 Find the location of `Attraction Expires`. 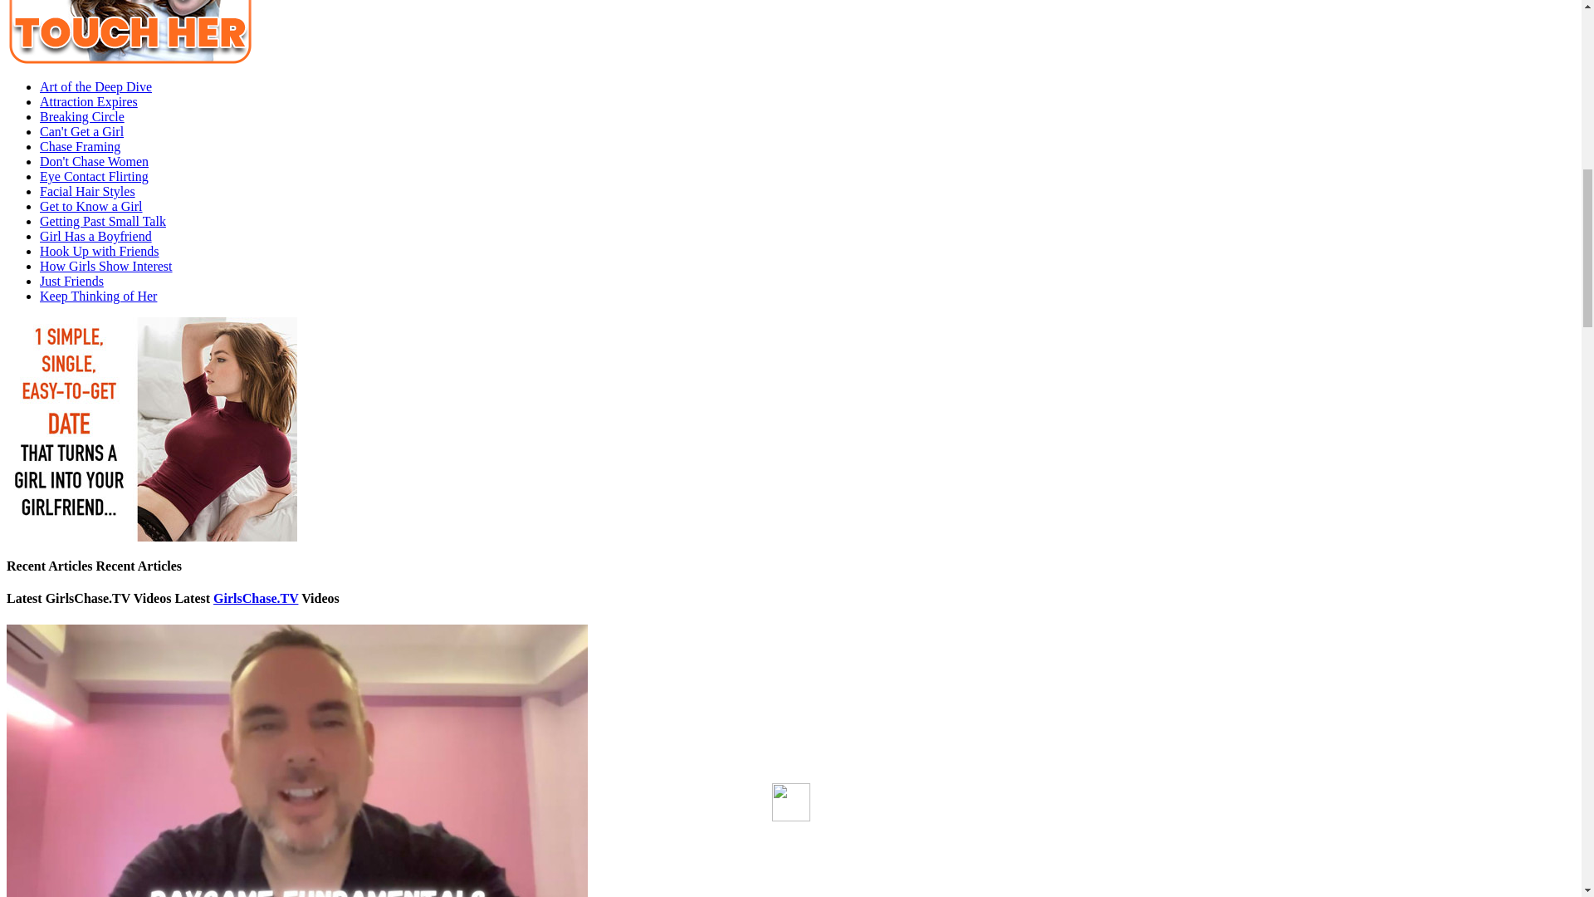

Attraction Expires is located at coordinates (88, 101).